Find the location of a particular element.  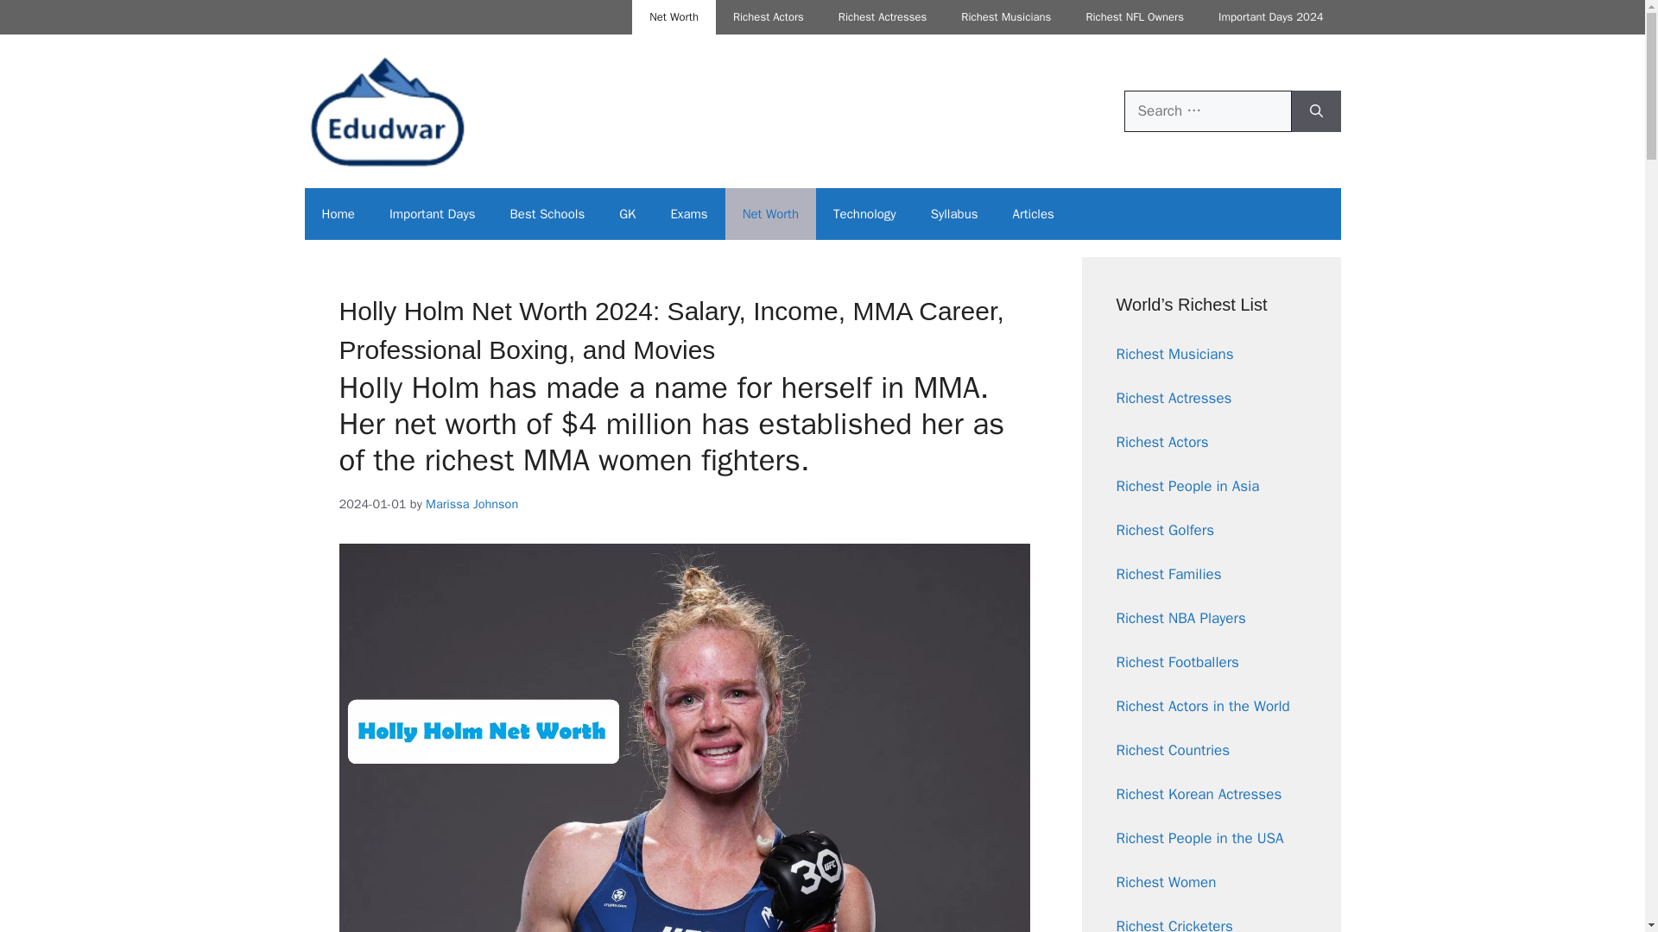

Articles is located at coordinates (1033, 214).